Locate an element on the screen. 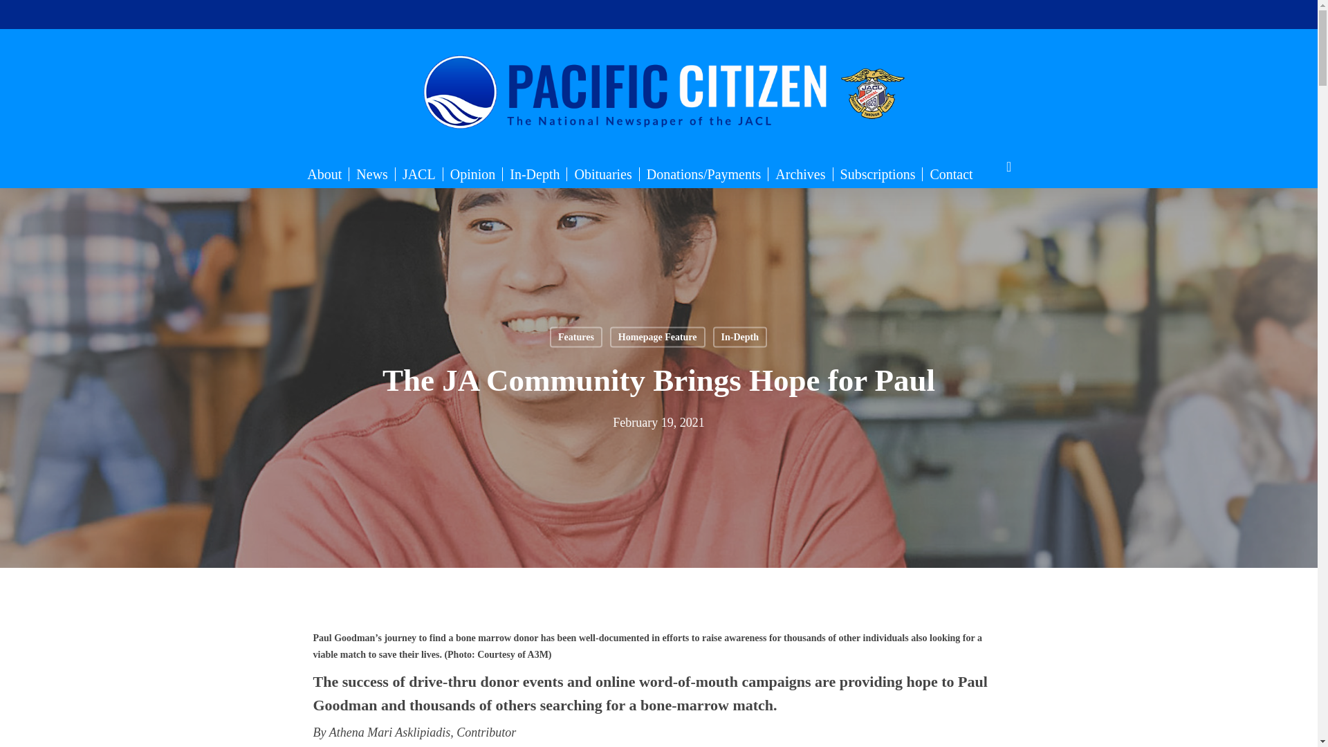 Image resolution: width=1328 pixels, height=747 pixels. Opinion is located at coordinates (473, 174).